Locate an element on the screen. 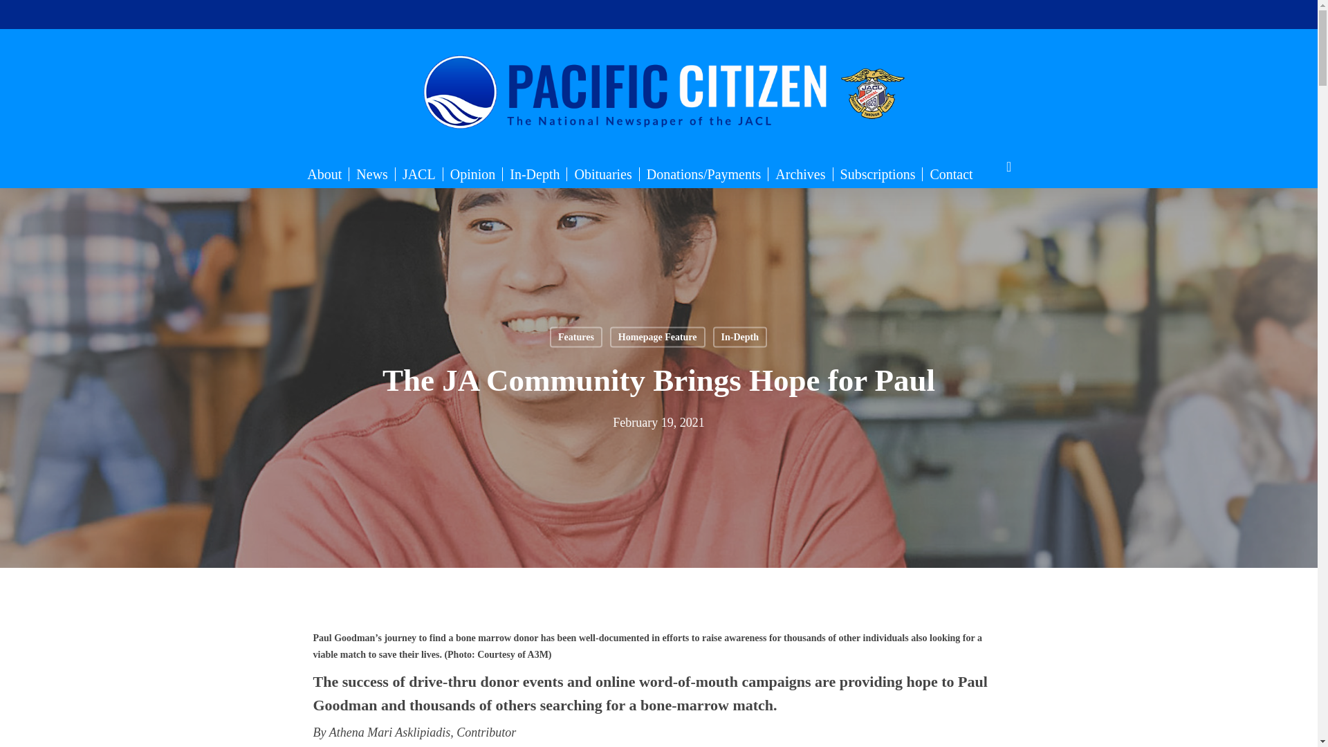 Image resolution: width=1328 pixels, height=747 pixels. Opinion is located at coordinates (473, 174).